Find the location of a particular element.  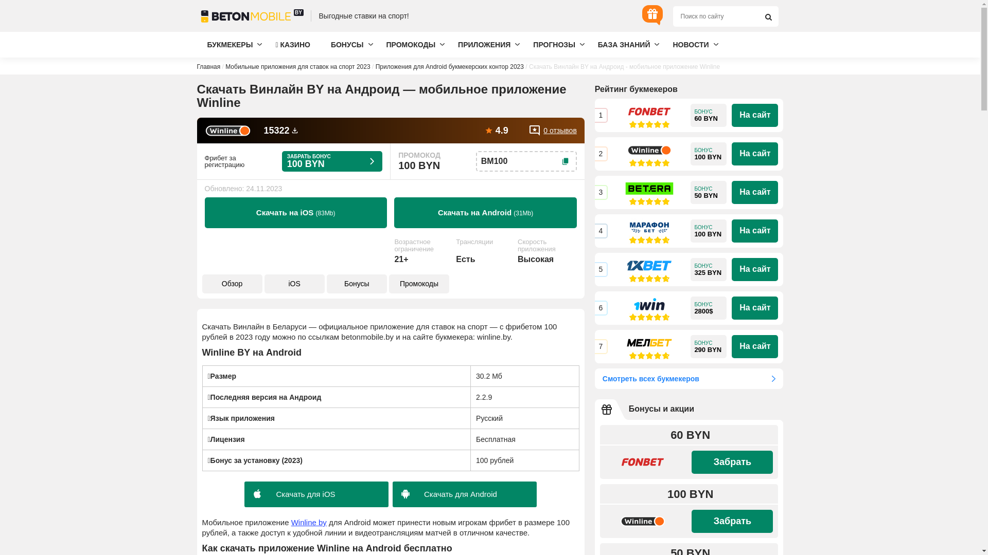

290 BYN is located at coordinates (709, 346).